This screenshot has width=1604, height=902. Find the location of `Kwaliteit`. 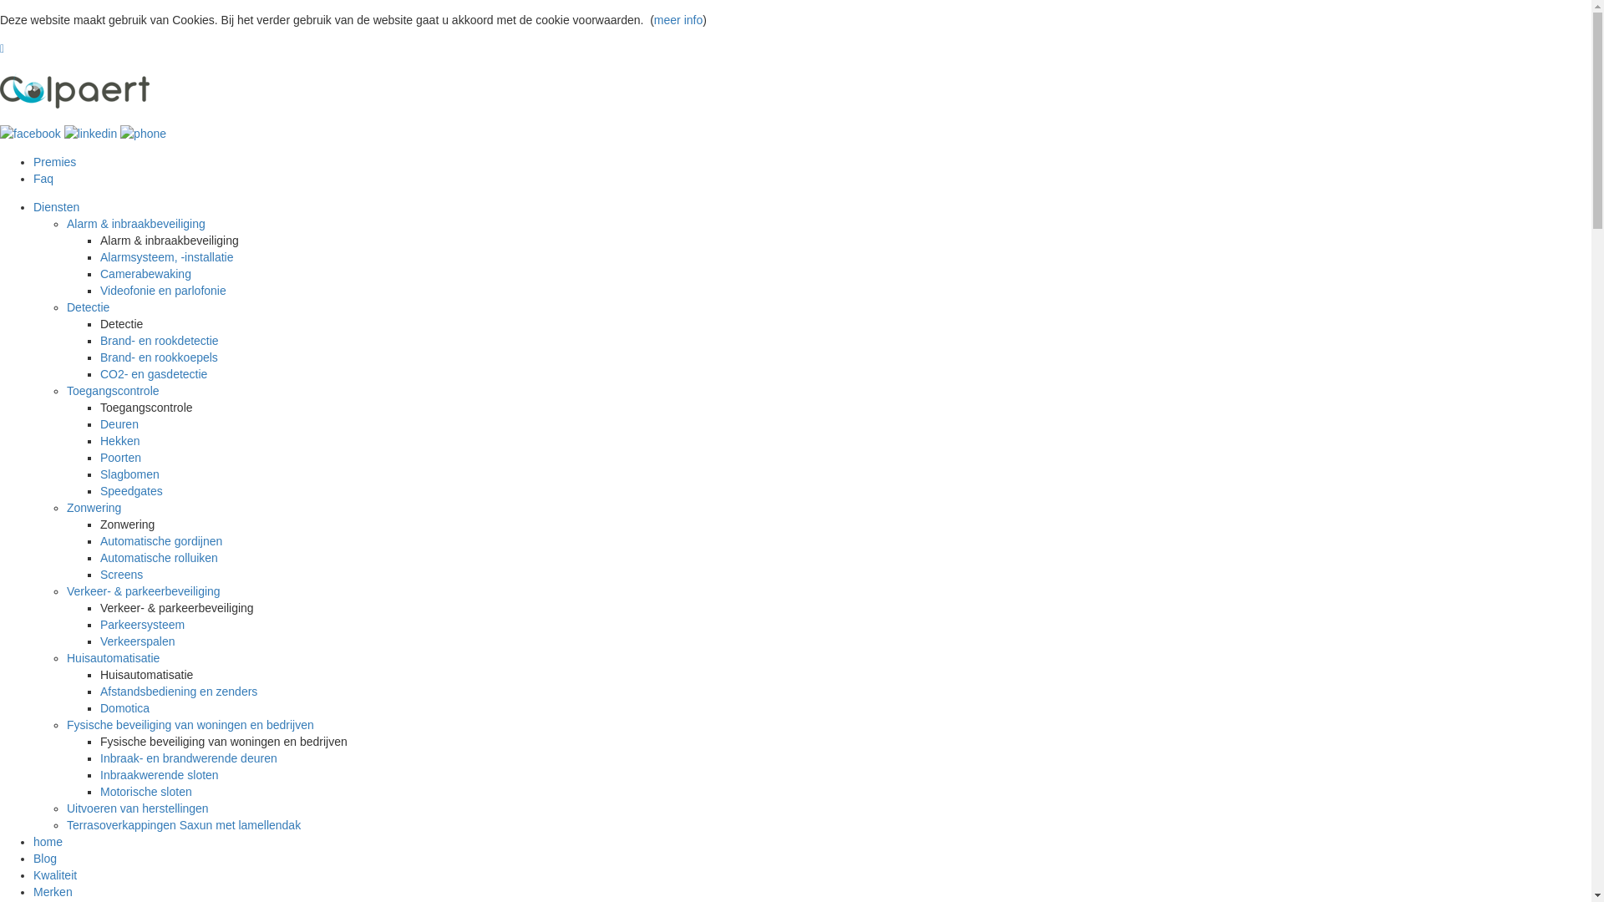

Kwaliteit is located at coordinates (55, 875).